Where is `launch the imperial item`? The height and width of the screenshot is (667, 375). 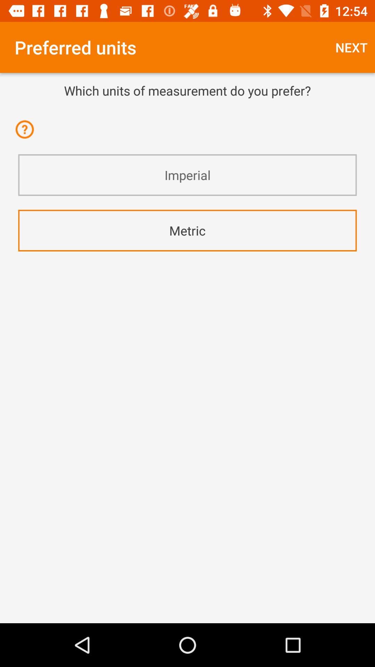 launch the imperial item is located at coordinates (187, 175).